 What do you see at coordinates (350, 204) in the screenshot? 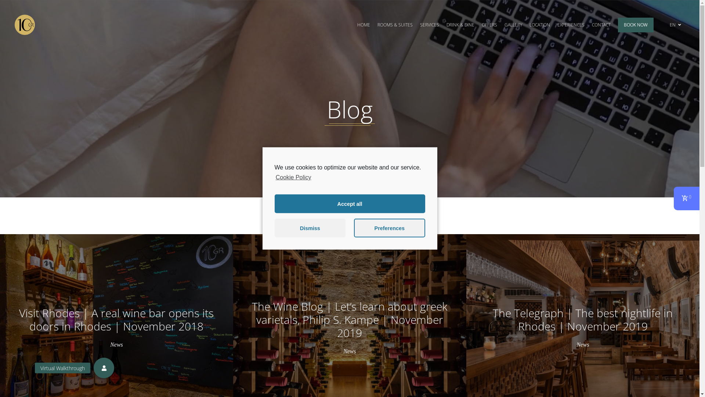
I see `Accept all` at bounding box center [350, 204].